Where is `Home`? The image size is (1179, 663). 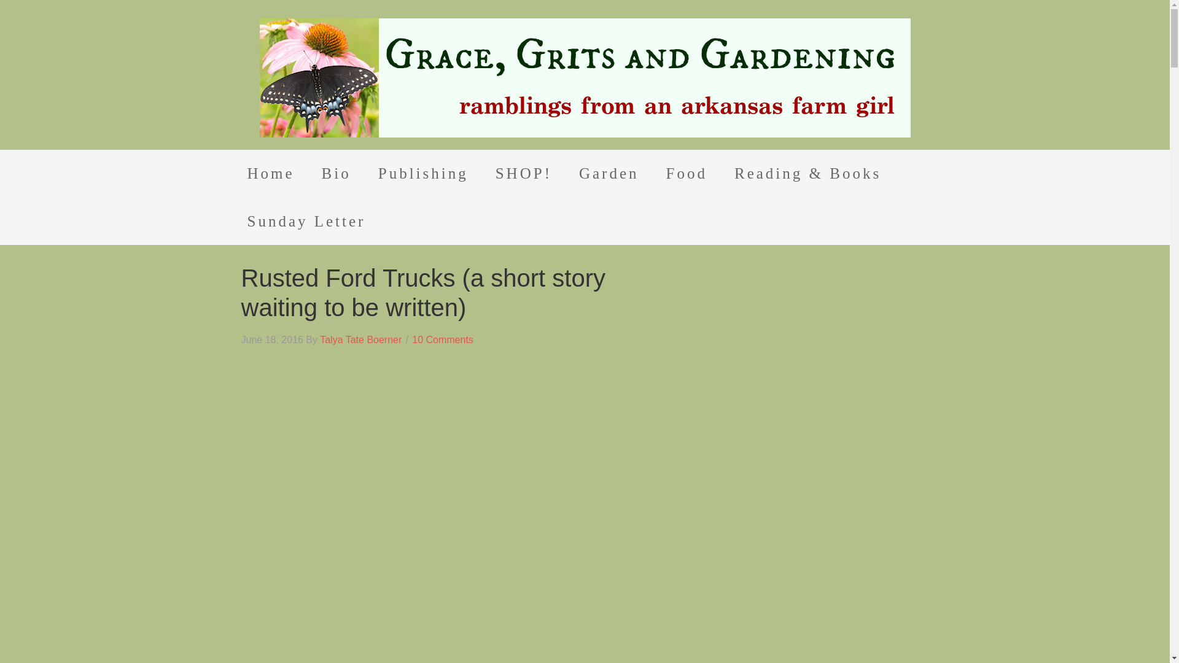 Home is located at coordinates (270, 173).